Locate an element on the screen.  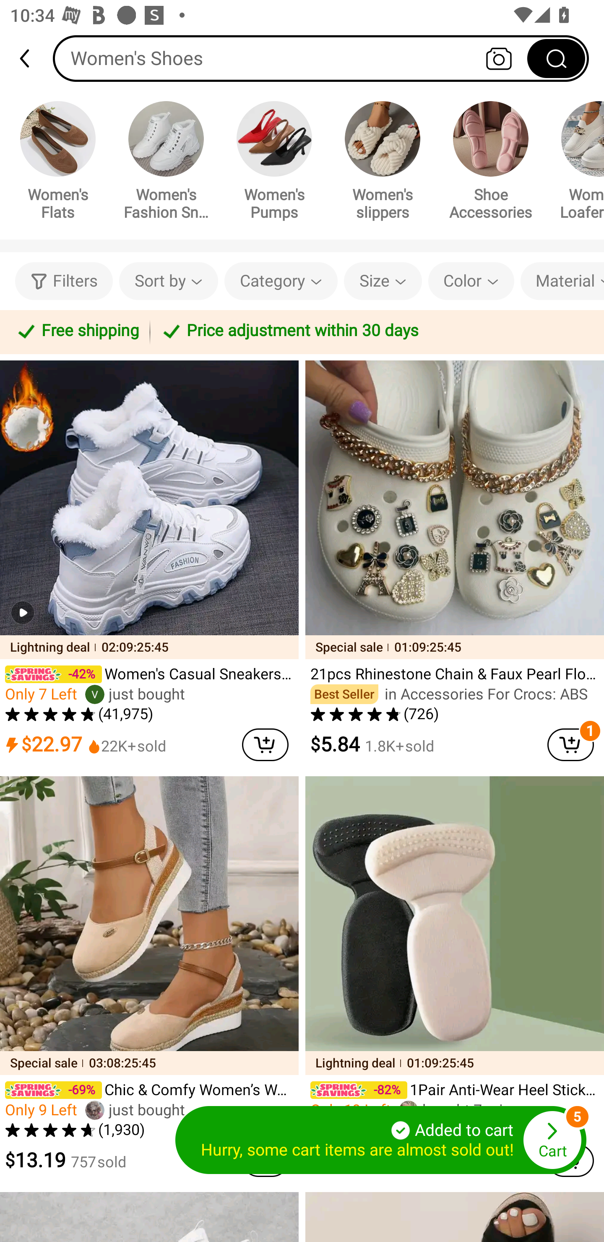
Women's Pumps is located at coordinates (274, 163).